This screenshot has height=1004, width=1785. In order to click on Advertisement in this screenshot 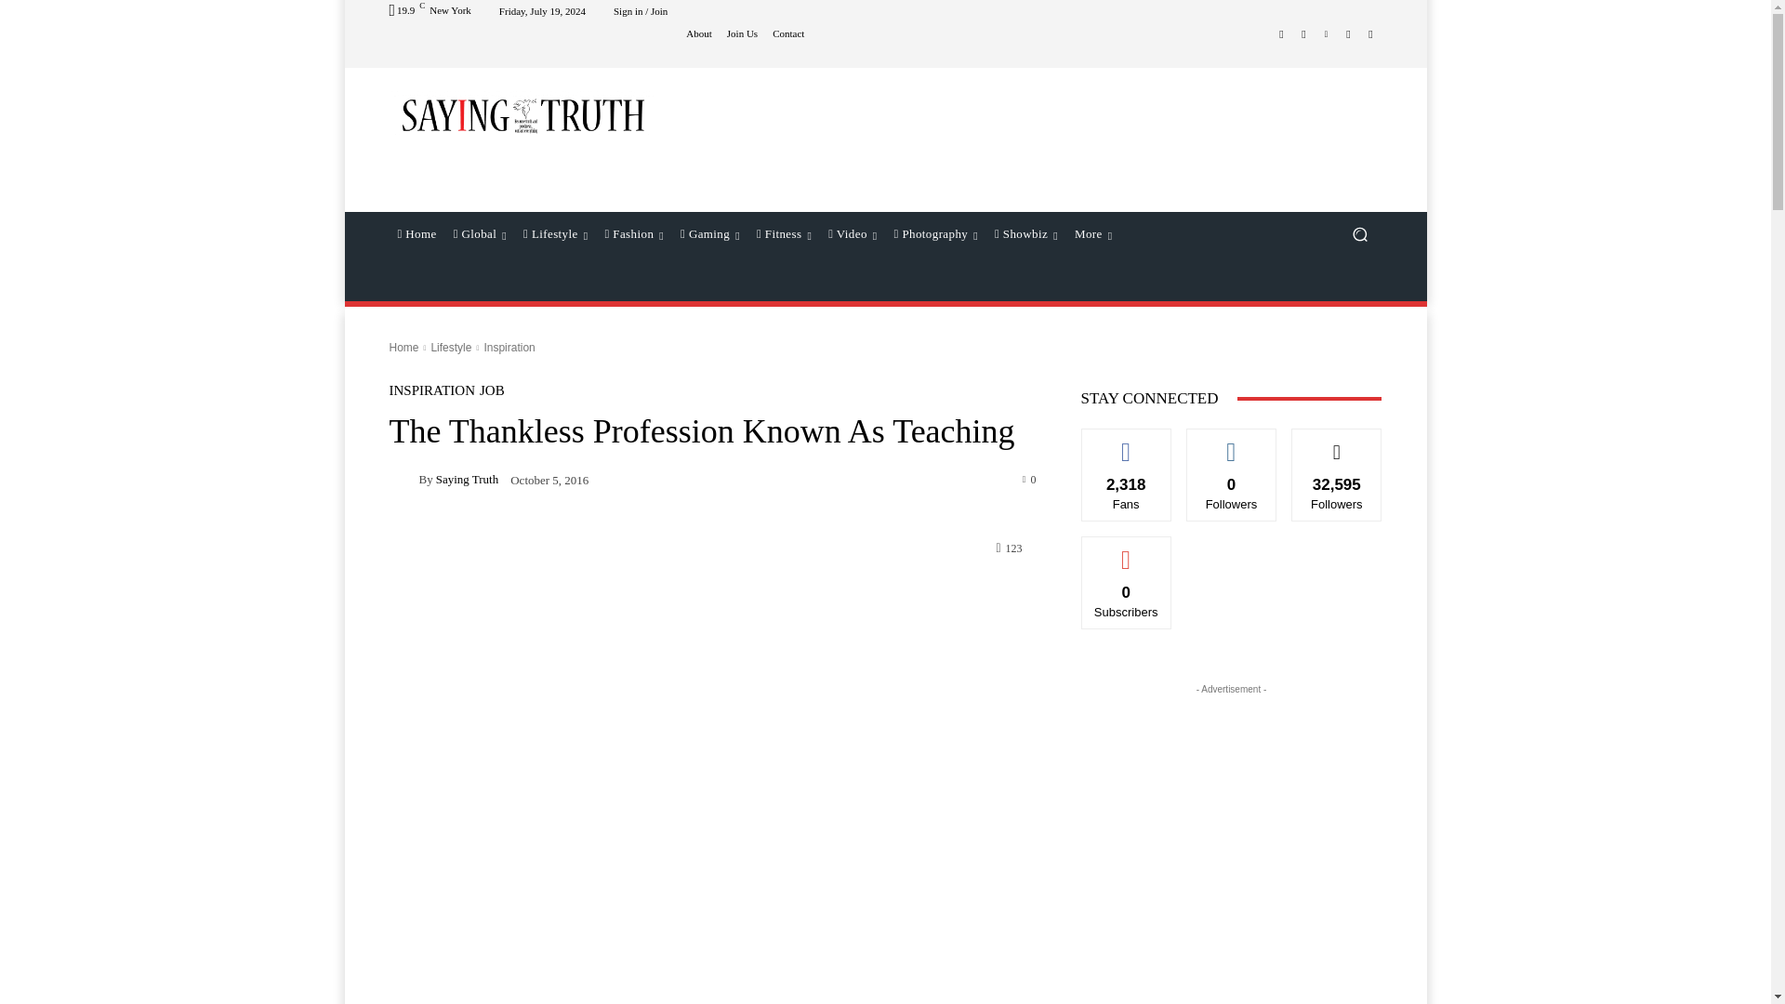, I will do `click(1038, 139)`.